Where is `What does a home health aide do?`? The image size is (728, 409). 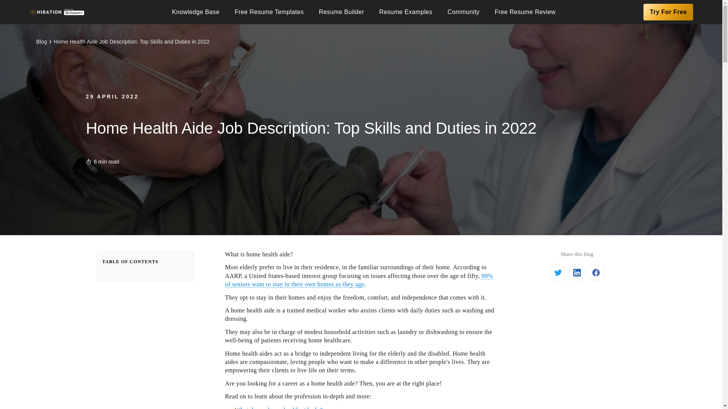 What does a home health aide do? is located at coordinates (278, 407).